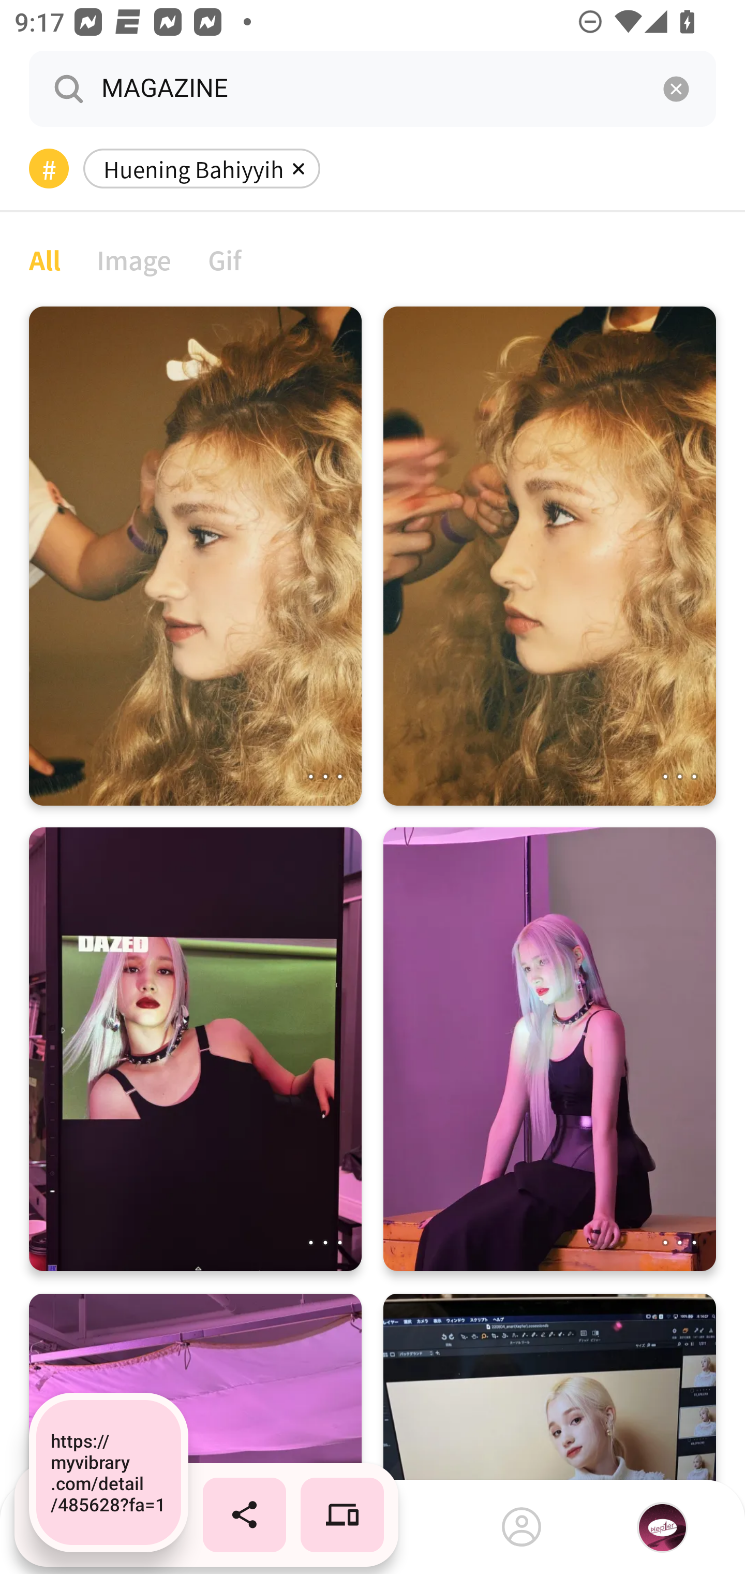 The height and width of the screenshot is (1574, 745). I want to click on Gif, so click(225, 259).